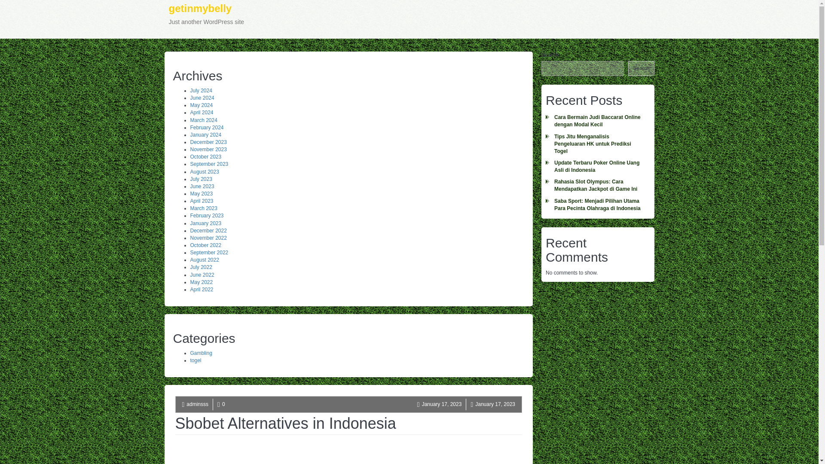 This screenshot has width=825, height=464. What do you see at coordinates (201, 91) in the screenshot?
I see `May 2024` at bounding box center [201, 91].